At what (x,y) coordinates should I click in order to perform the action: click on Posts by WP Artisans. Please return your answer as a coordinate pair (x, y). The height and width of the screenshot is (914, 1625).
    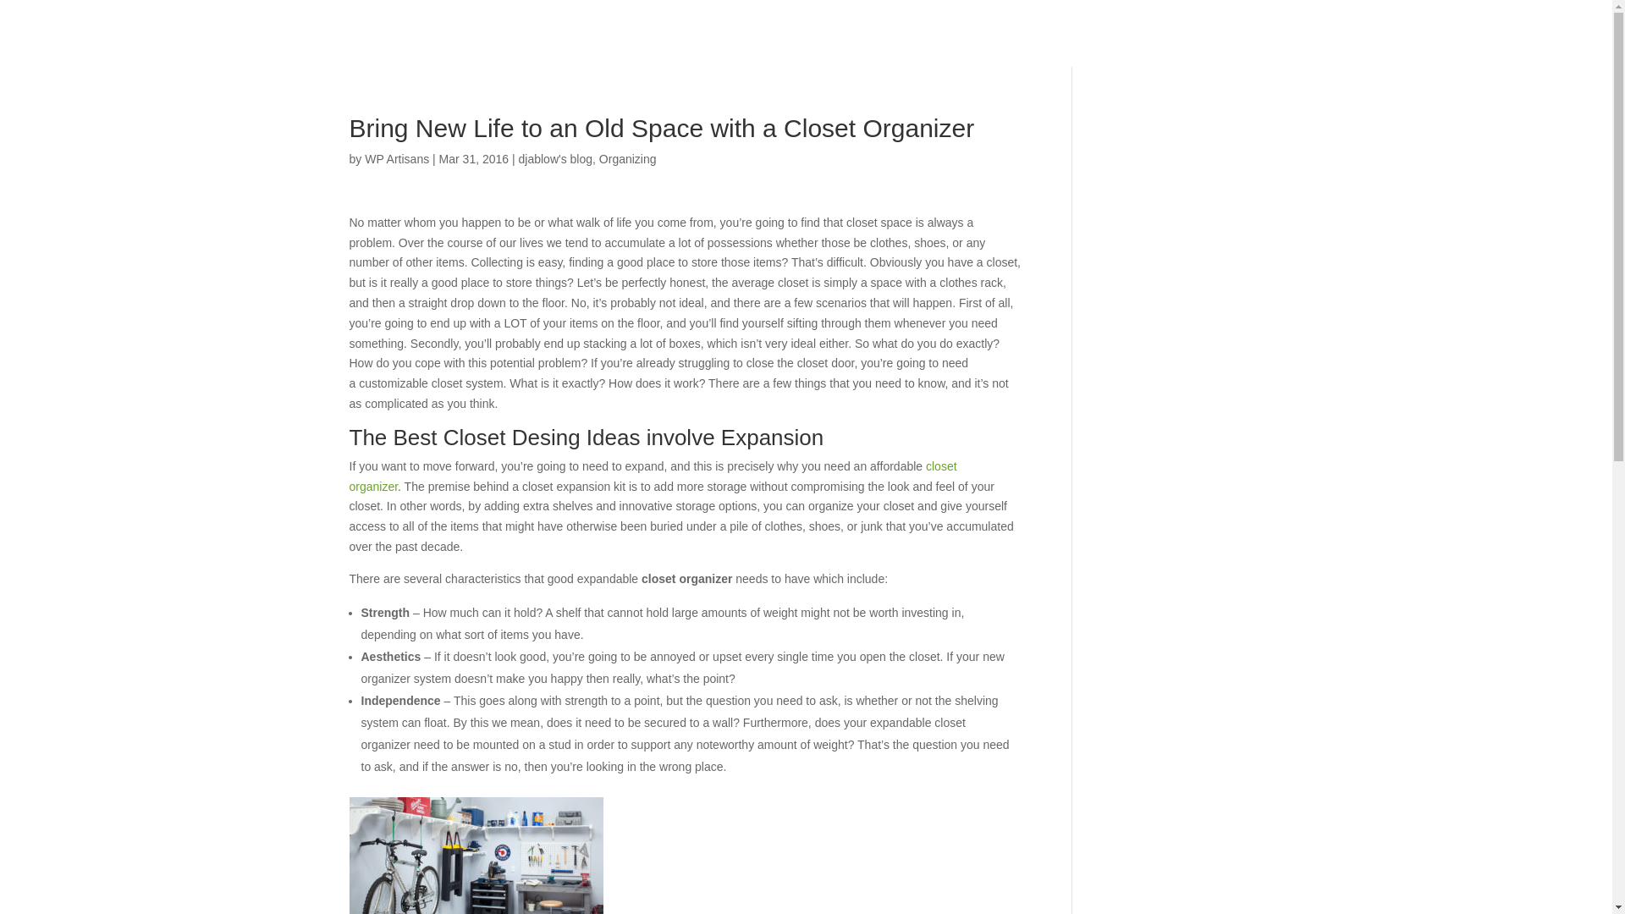
    Looking at the image, I should click on (396, 159).